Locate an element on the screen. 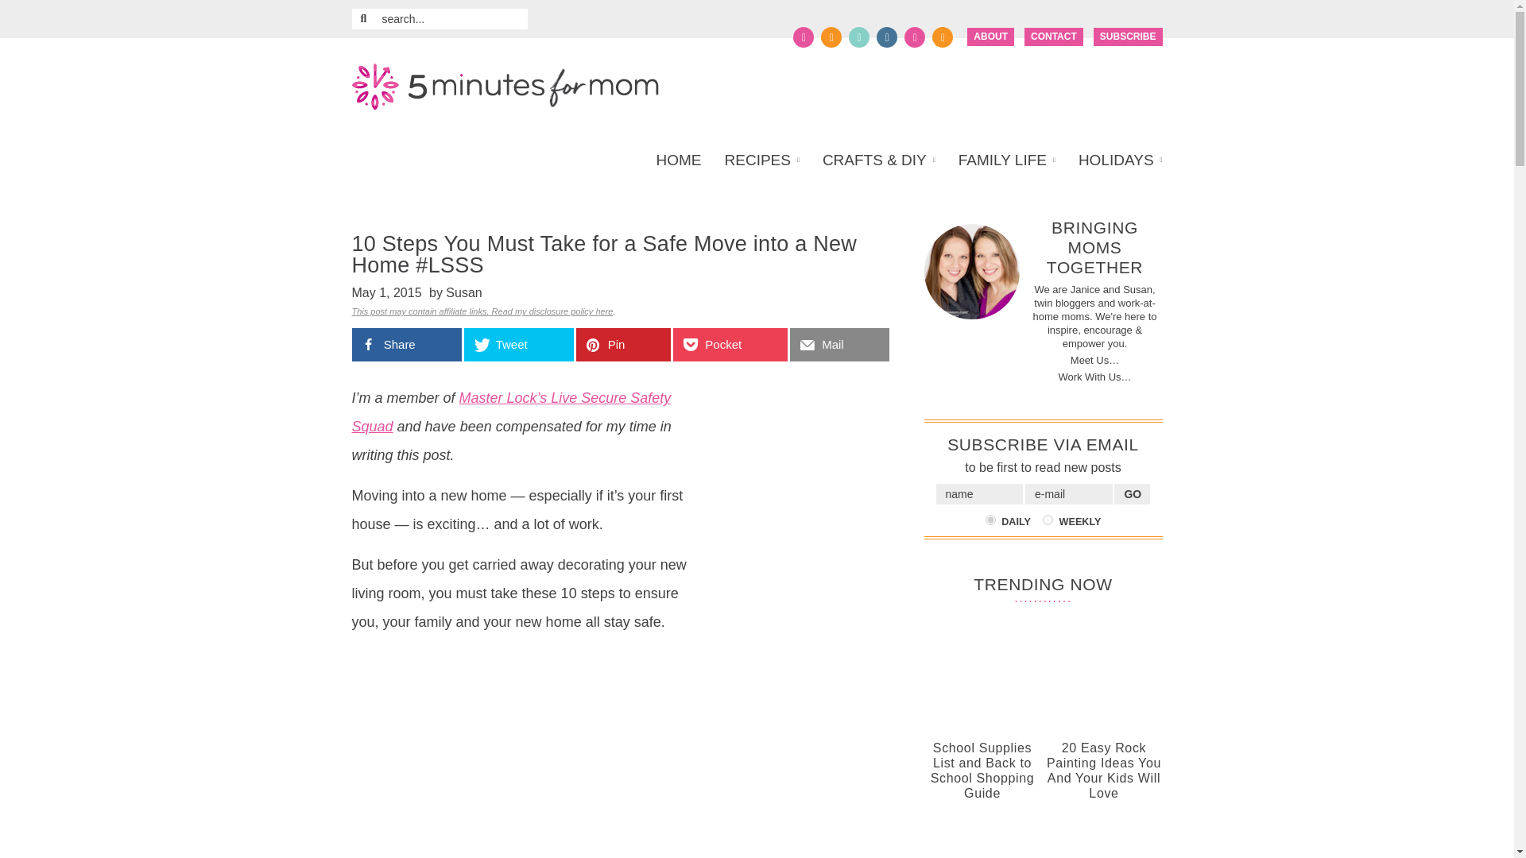 This screenshot has height=858, width=1526. HOME is located at coordinates (684, 160).